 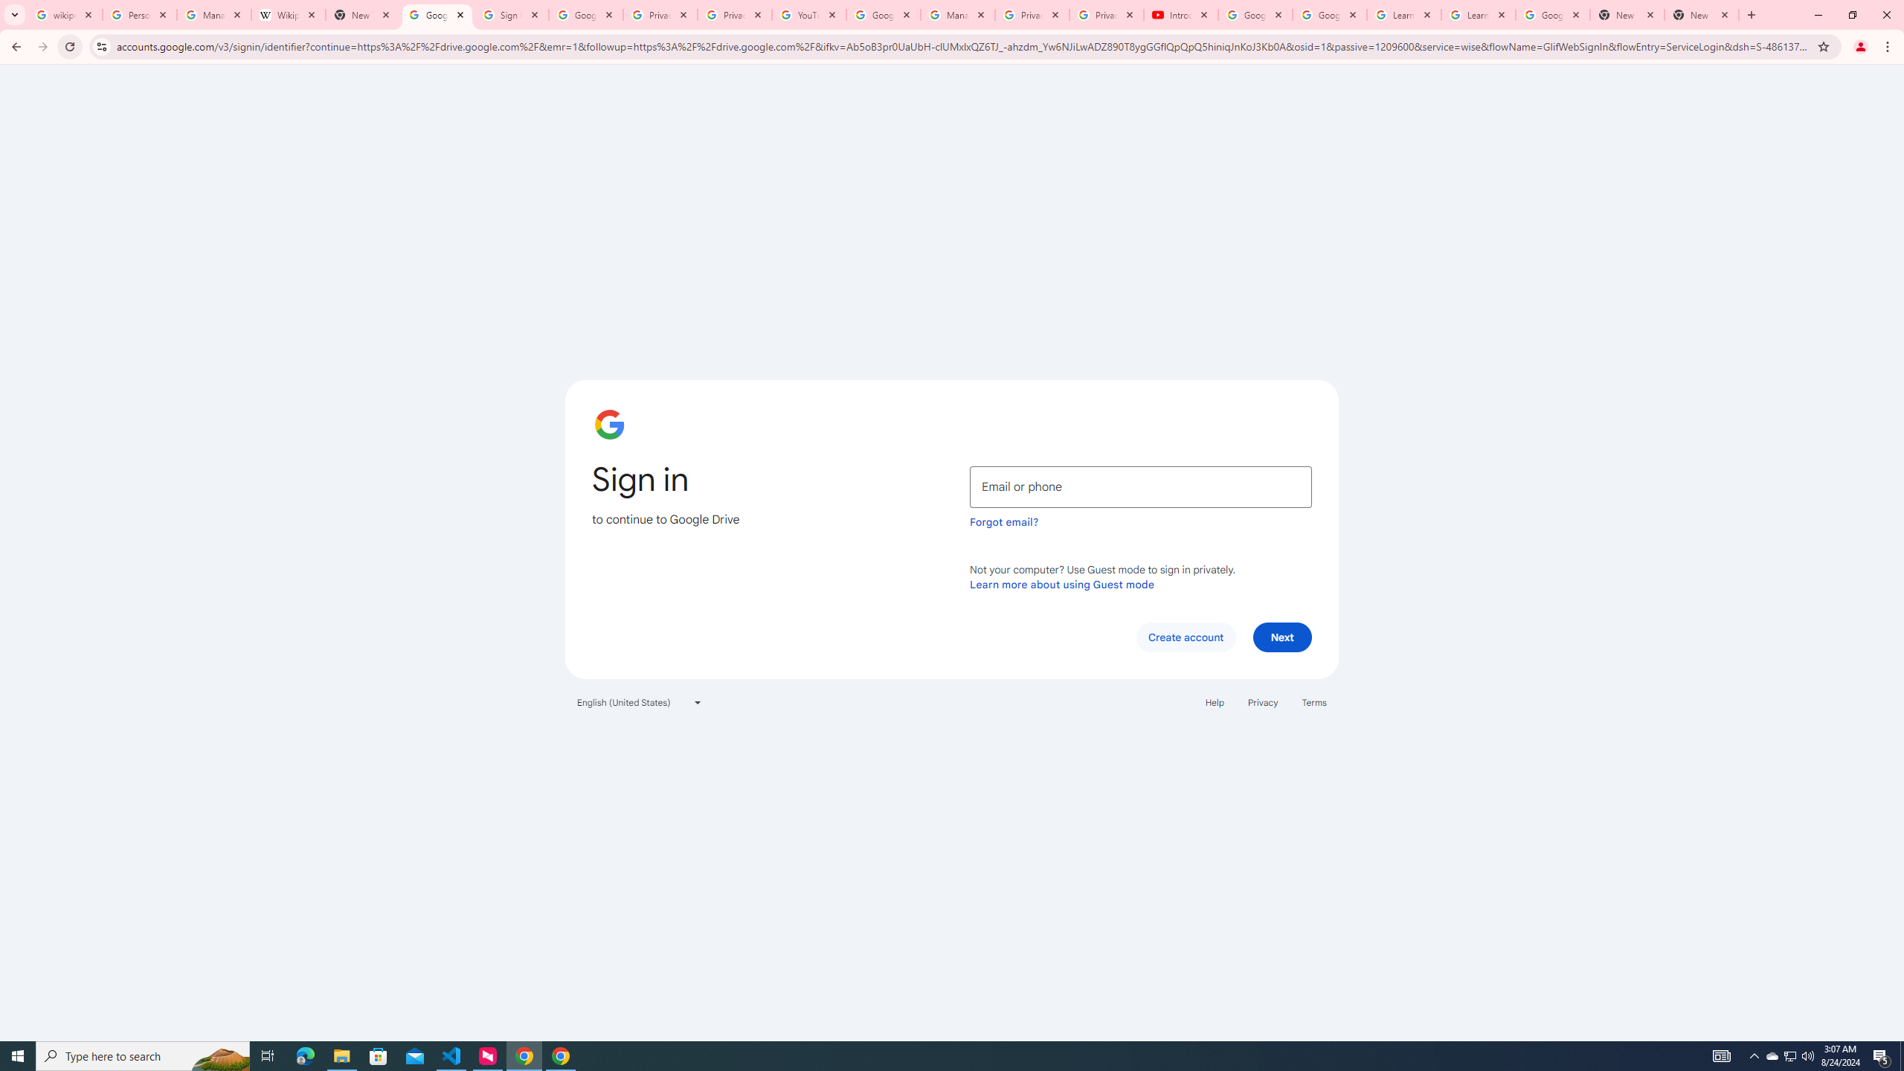 I want to click on Privacy, so click(x=1262, y=702).